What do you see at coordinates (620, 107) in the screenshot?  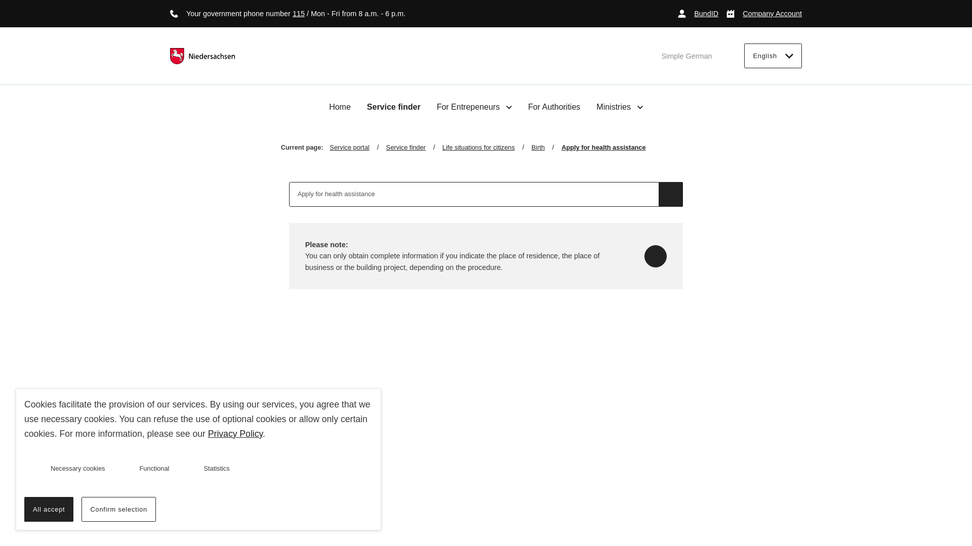 I see `Ministries` at bounding box center [620, 107].